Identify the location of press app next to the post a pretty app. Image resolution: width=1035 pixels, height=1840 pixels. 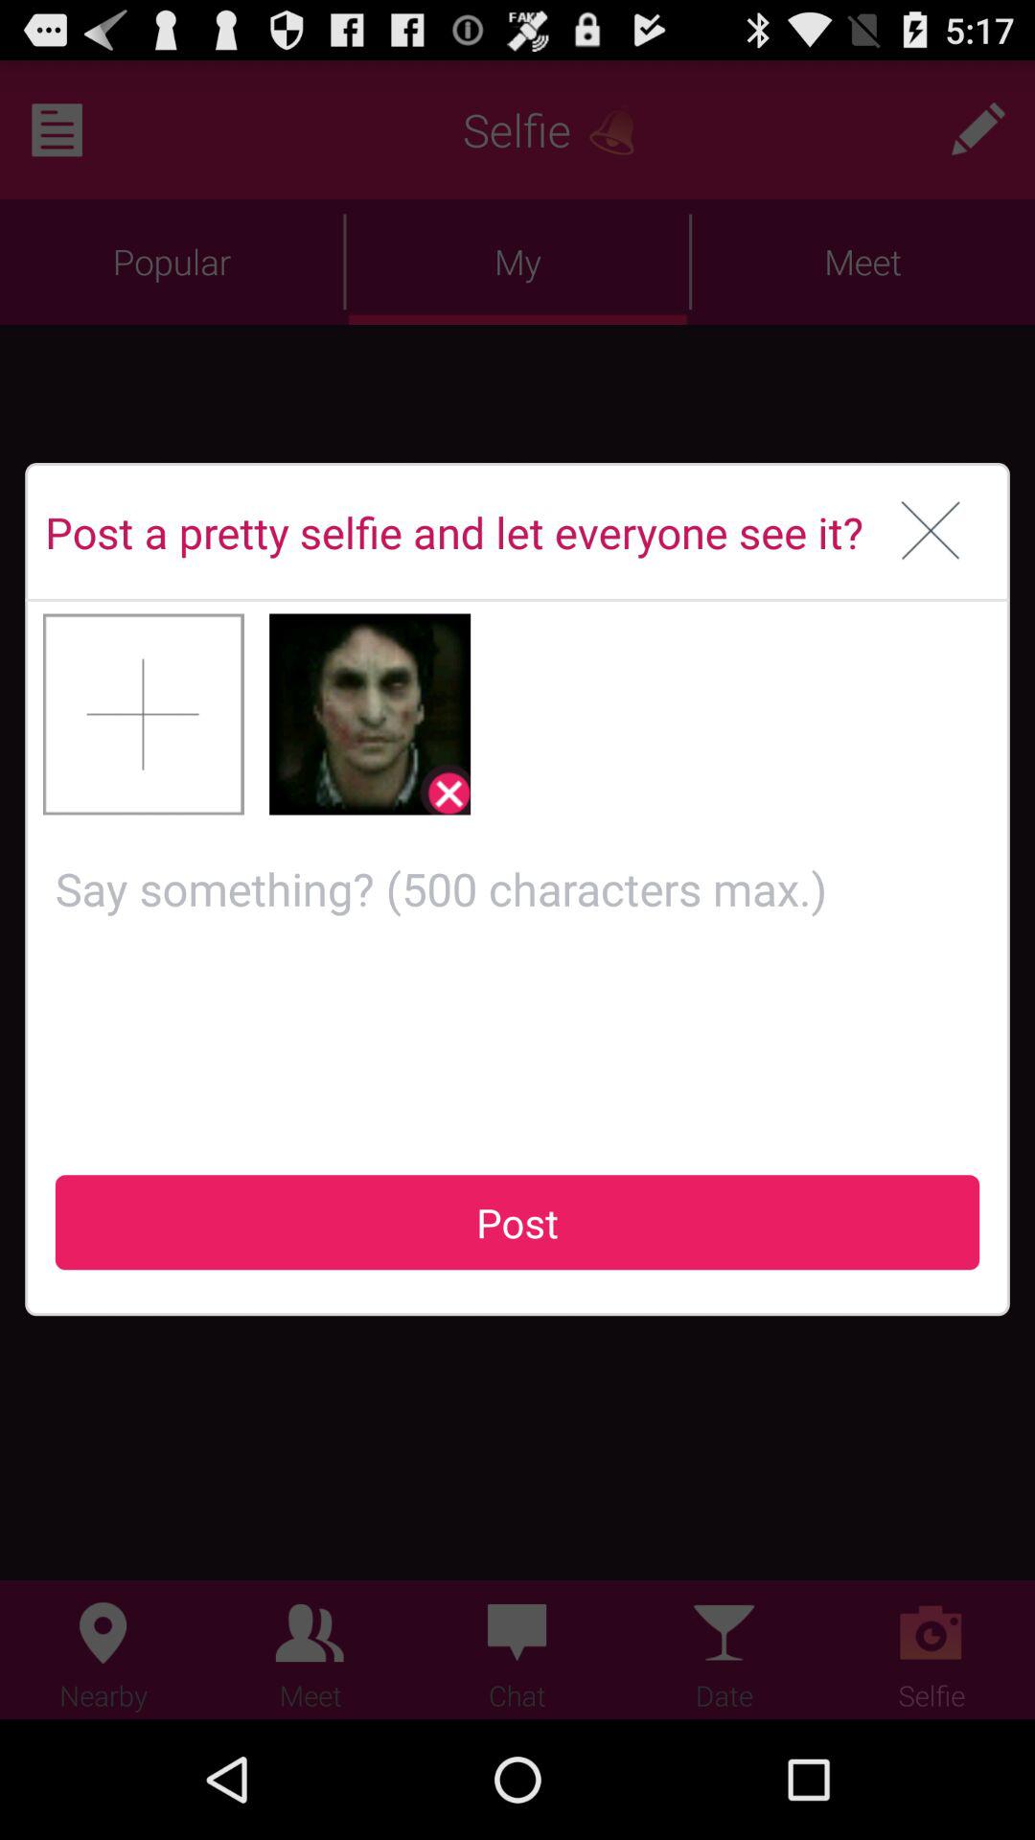
(931, 532).